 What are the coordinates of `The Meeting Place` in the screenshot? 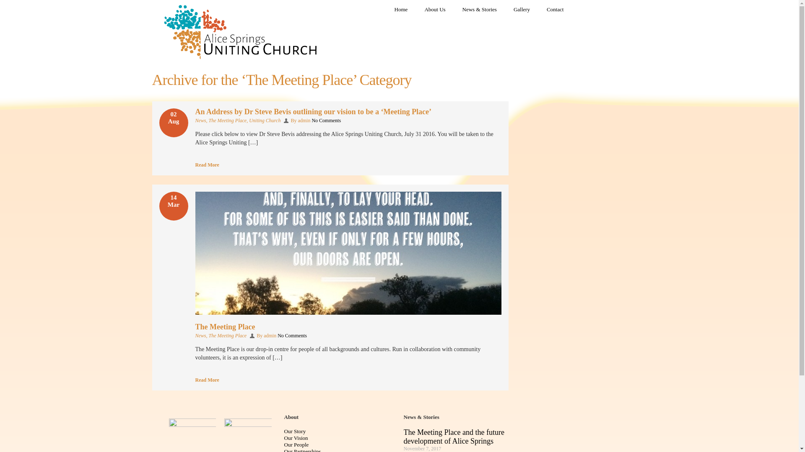 It's located at (228, 121).